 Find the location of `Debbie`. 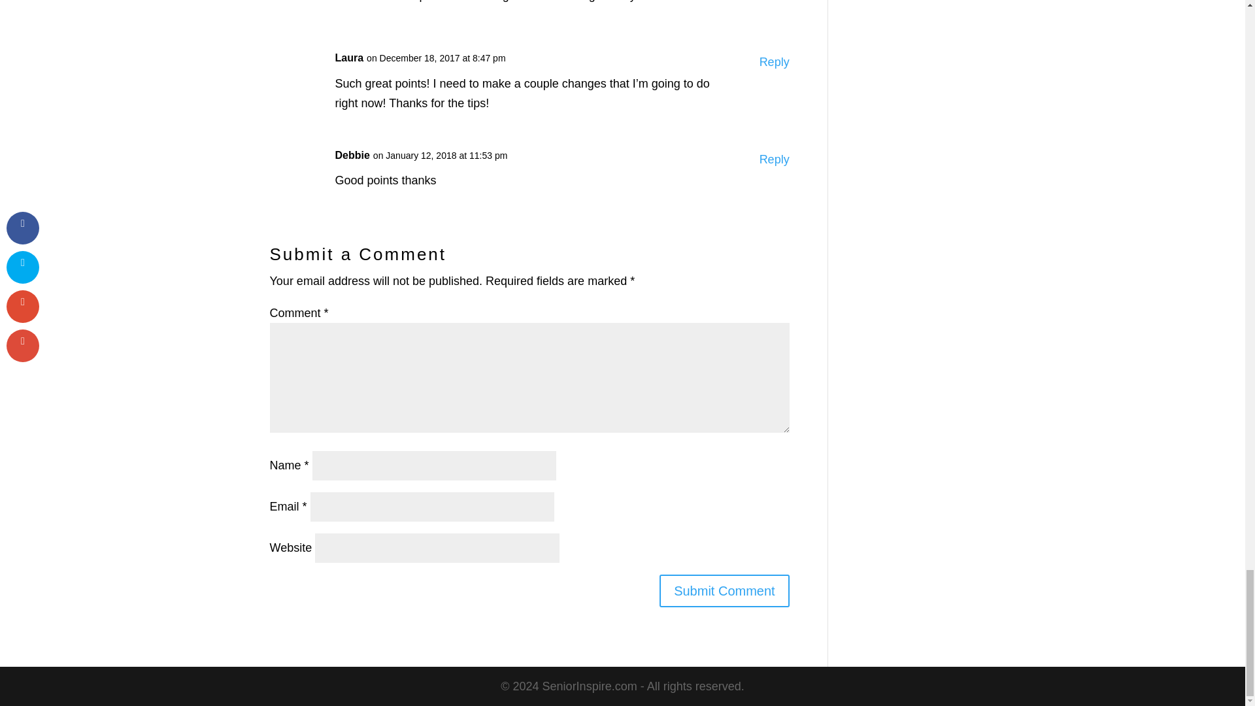

Debbie is located at coordinates (352, 156).